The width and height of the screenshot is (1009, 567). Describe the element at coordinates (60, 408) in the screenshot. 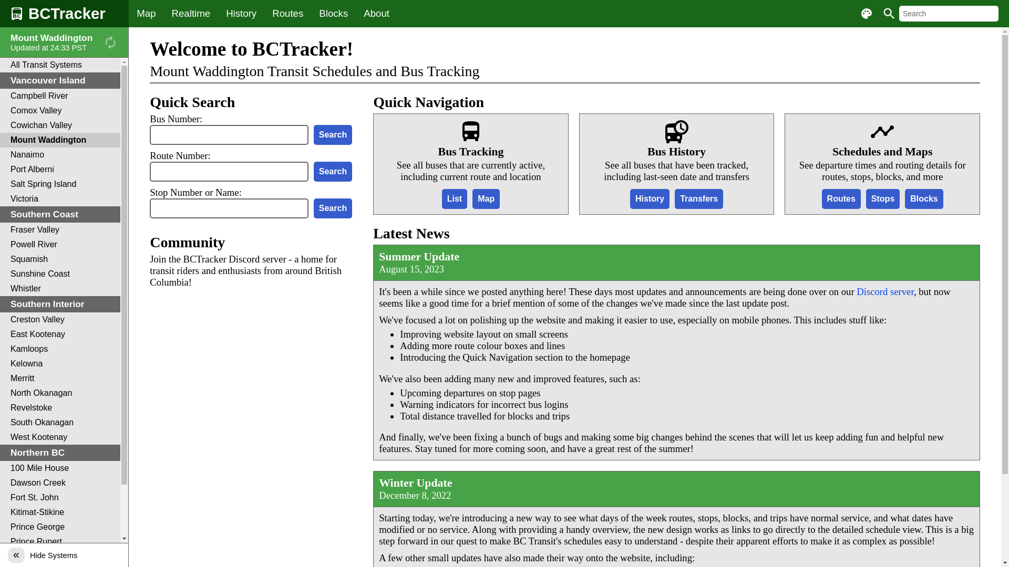

I see `Revelstoke` at that location.